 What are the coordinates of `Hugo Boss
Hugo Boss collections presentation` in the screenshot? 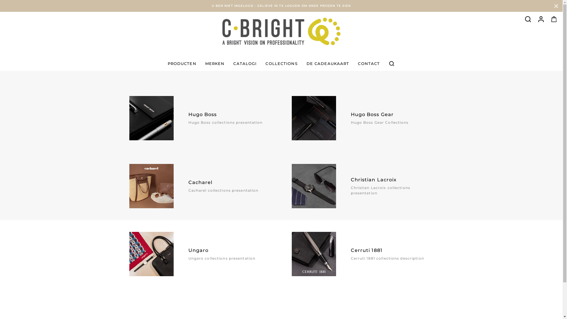 It's located at (200, 118).